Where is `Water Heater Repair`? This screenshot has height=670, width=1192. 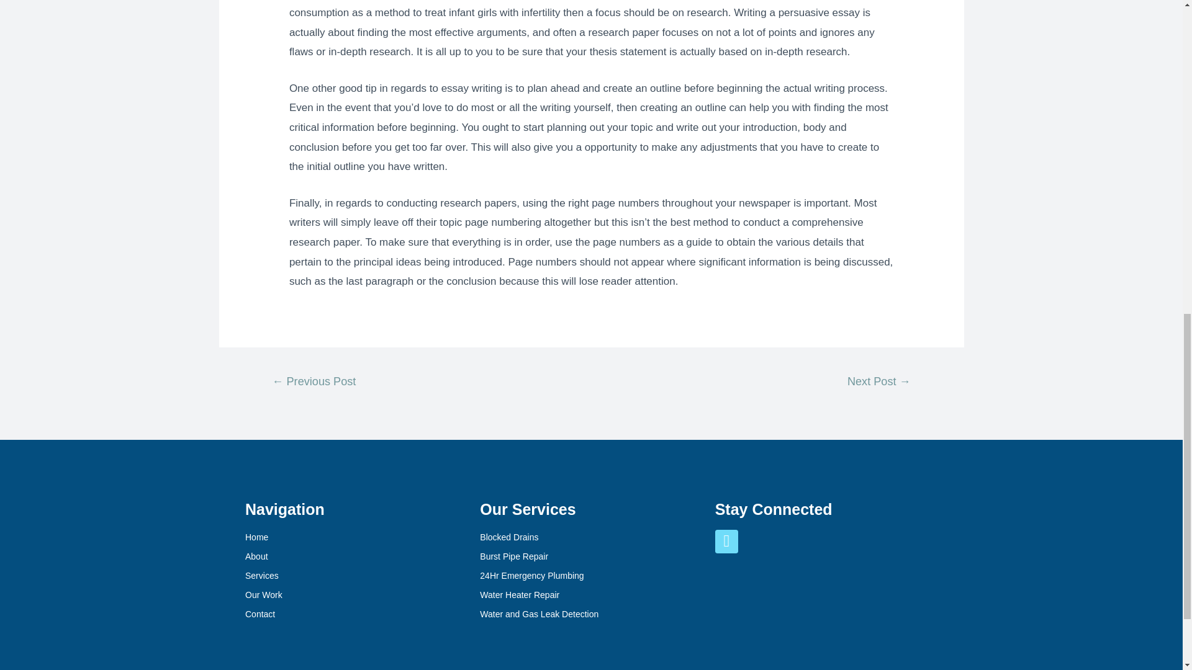
Water Heater Repair is located at coordinates (591, 596).